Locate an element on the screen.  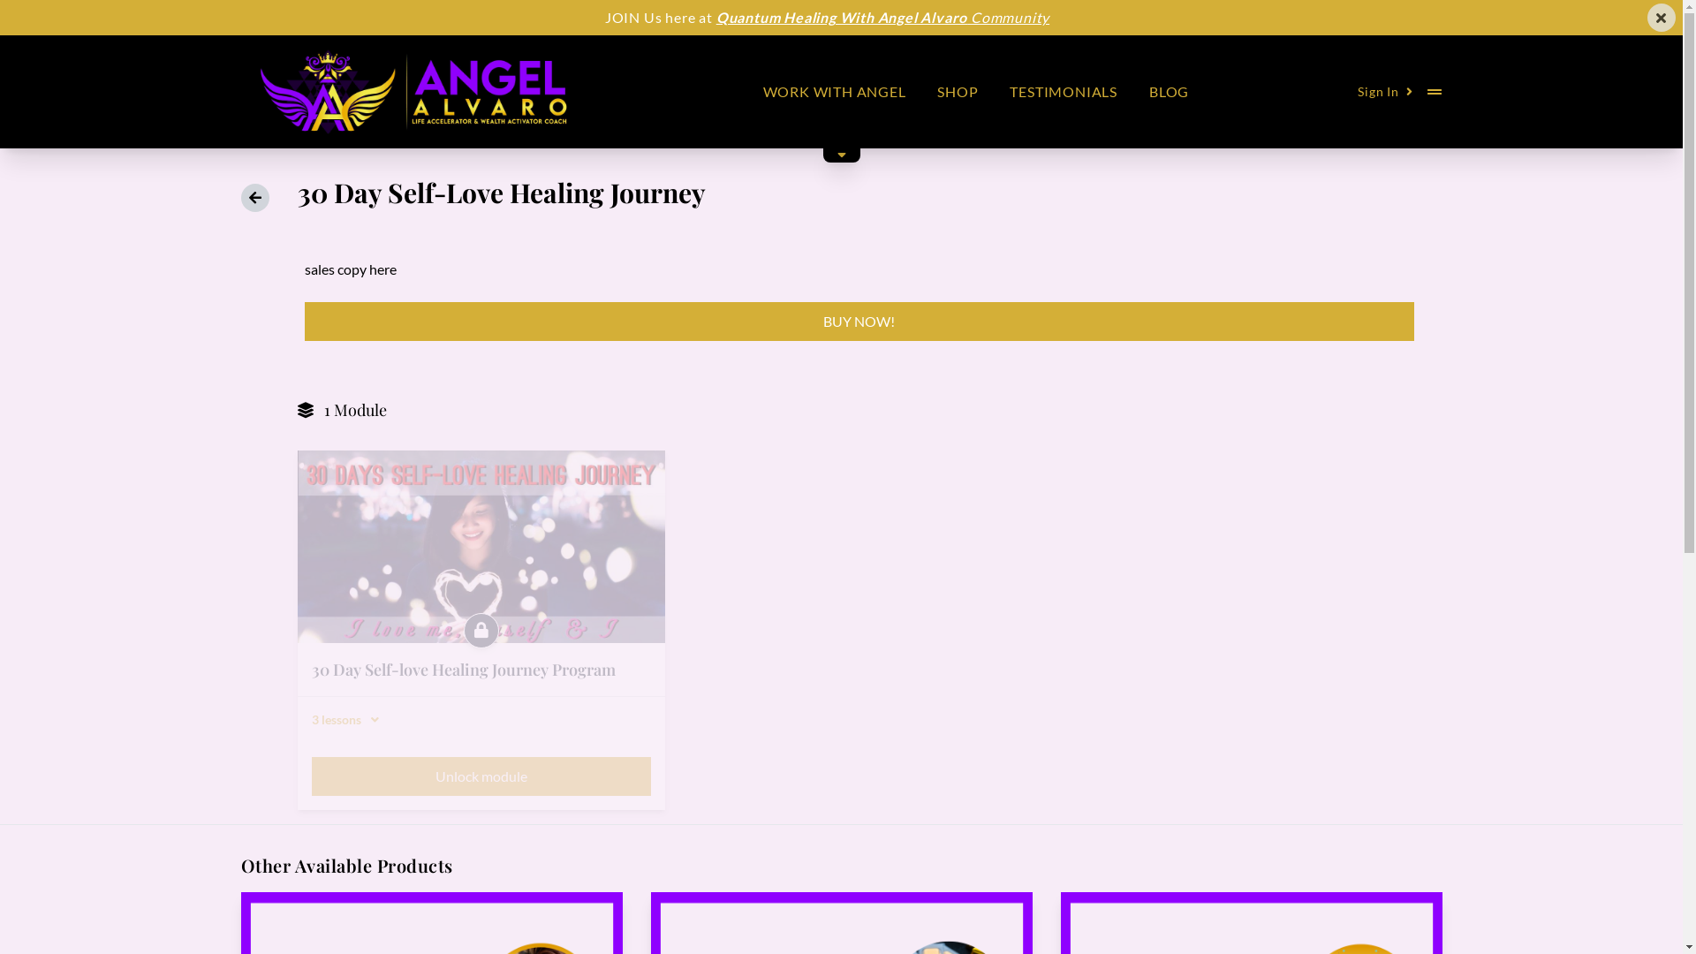
TESTIMONIALS is located at coordinates (1064, 92).